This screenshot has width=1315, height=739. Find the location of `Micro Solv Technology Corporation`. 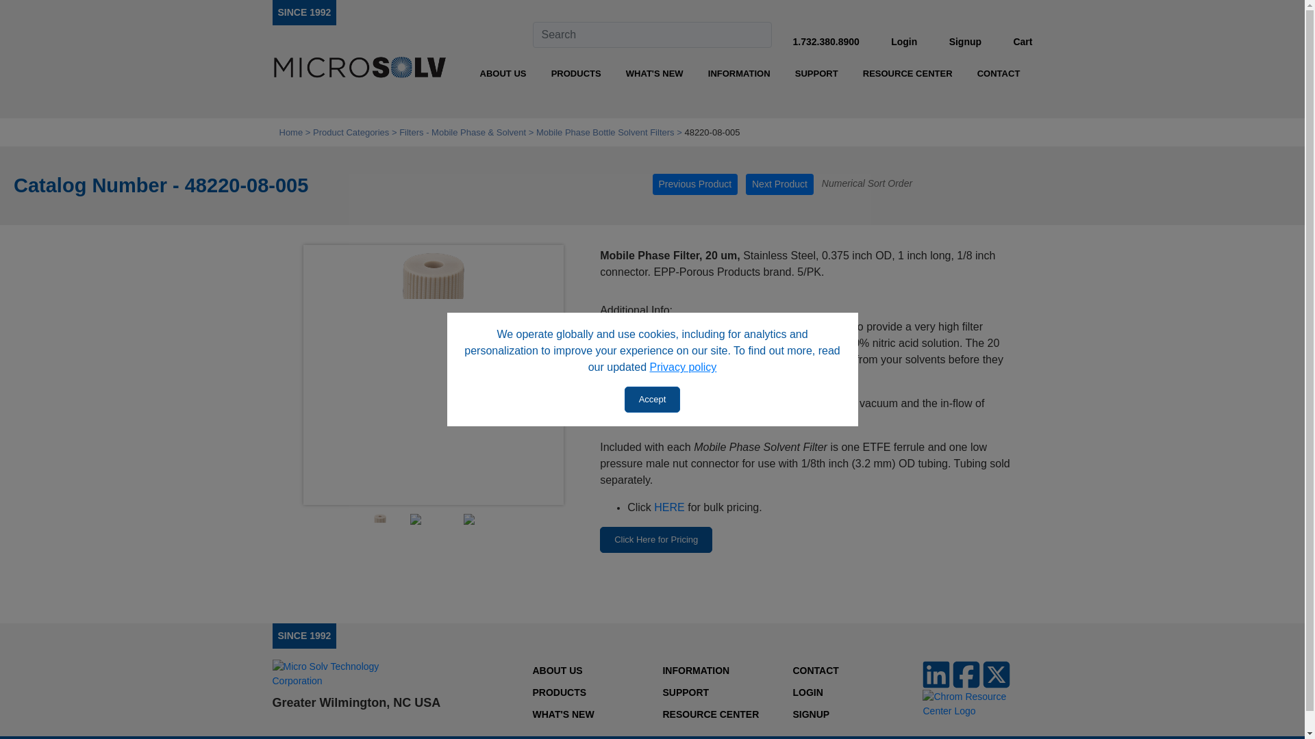

Micro Solv Technology Corporation is located at coordinates (304, 12).